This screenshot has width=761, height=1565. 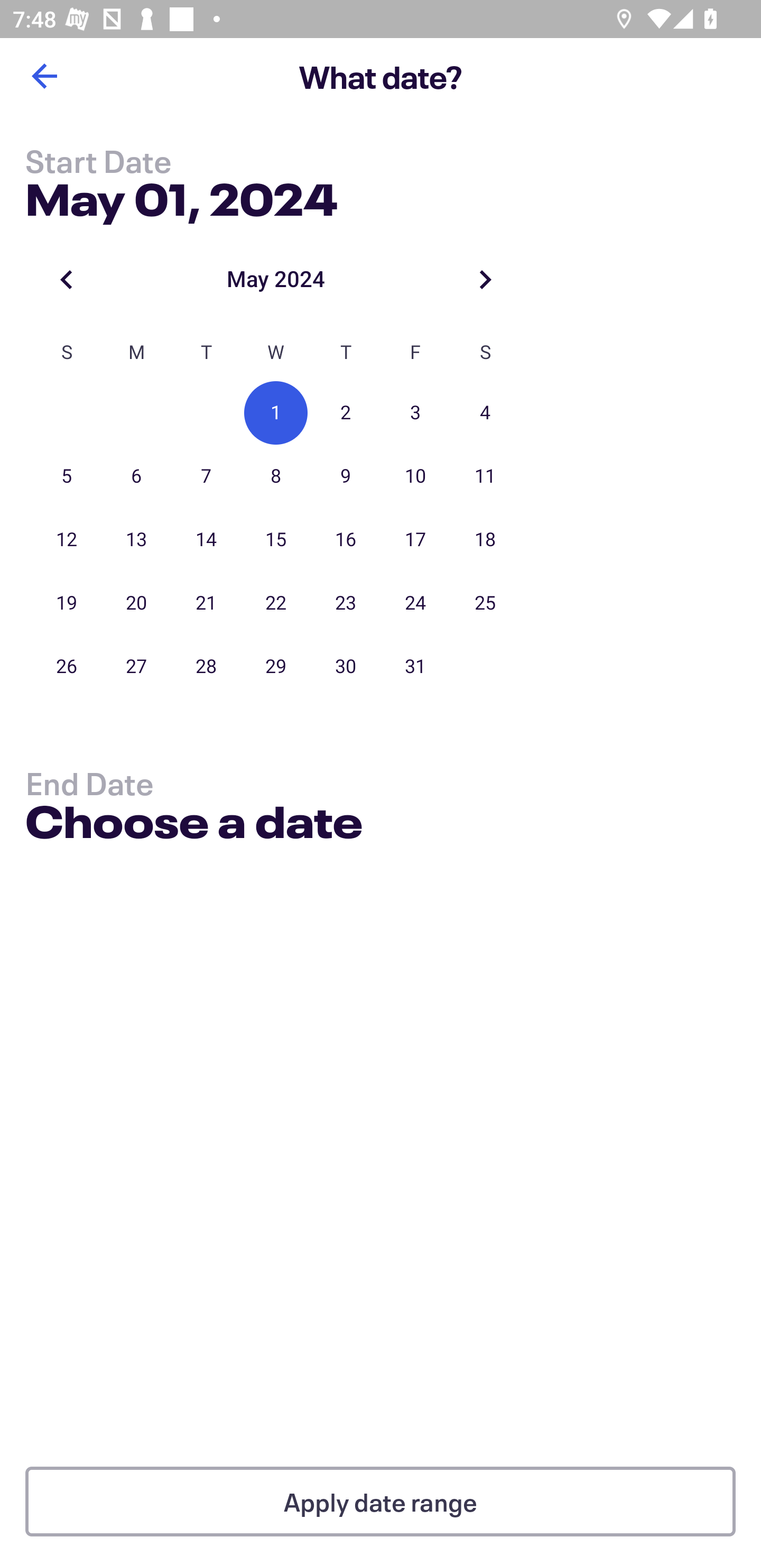 I want to click on 19 19 May 2024, so click(x=67, y=603).